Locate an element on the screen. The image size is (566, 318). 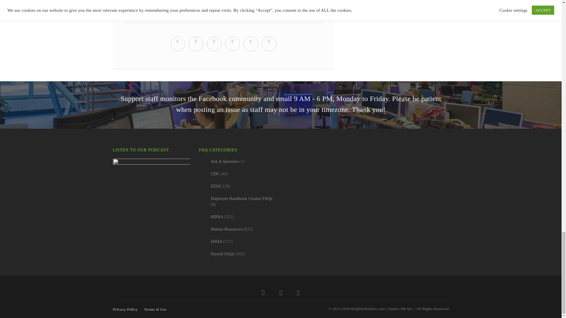
Linkedin is located at coordinates (298, 294).